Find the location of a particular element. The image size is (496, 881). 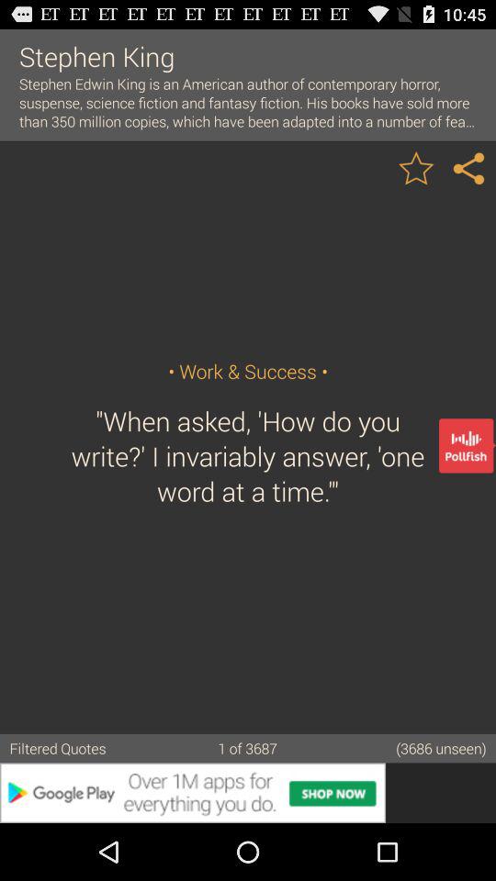

advertisement is located at coordinates (248, 793).